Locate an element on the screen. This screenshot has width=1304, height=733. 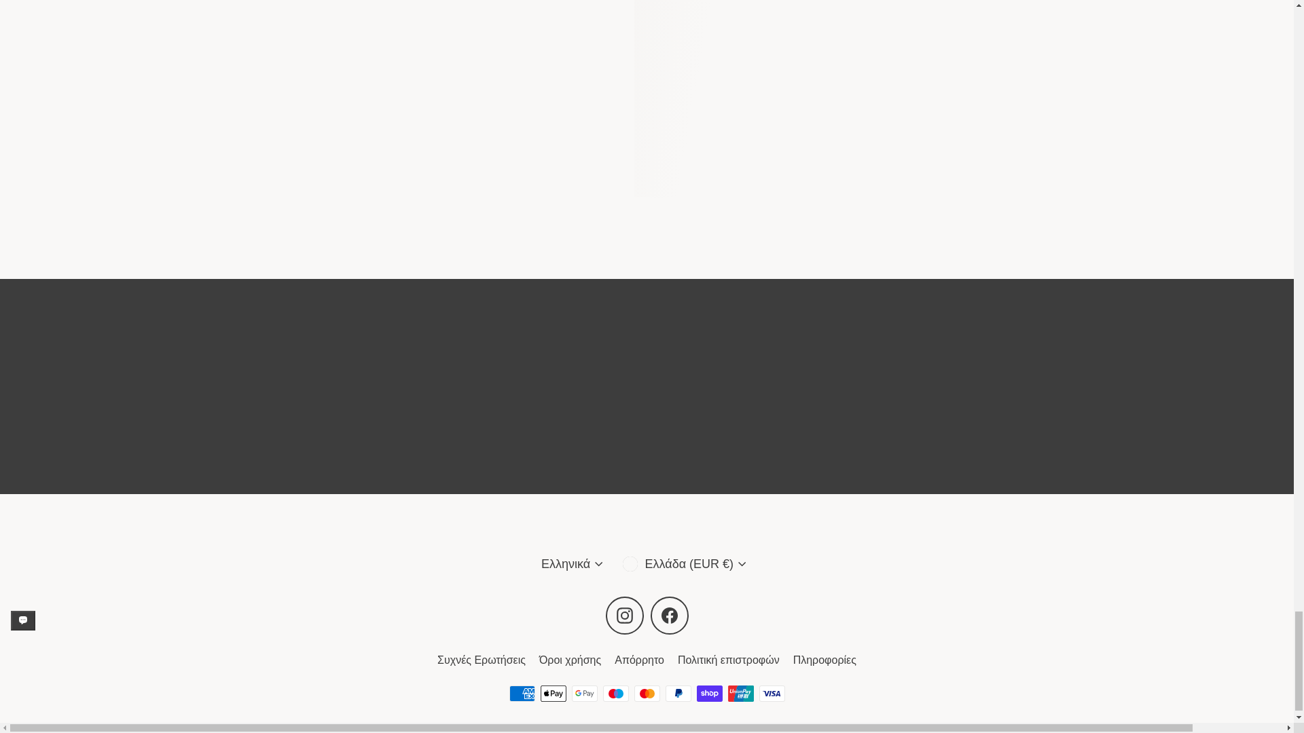
Mastercard is located at coordinates (647, 693).